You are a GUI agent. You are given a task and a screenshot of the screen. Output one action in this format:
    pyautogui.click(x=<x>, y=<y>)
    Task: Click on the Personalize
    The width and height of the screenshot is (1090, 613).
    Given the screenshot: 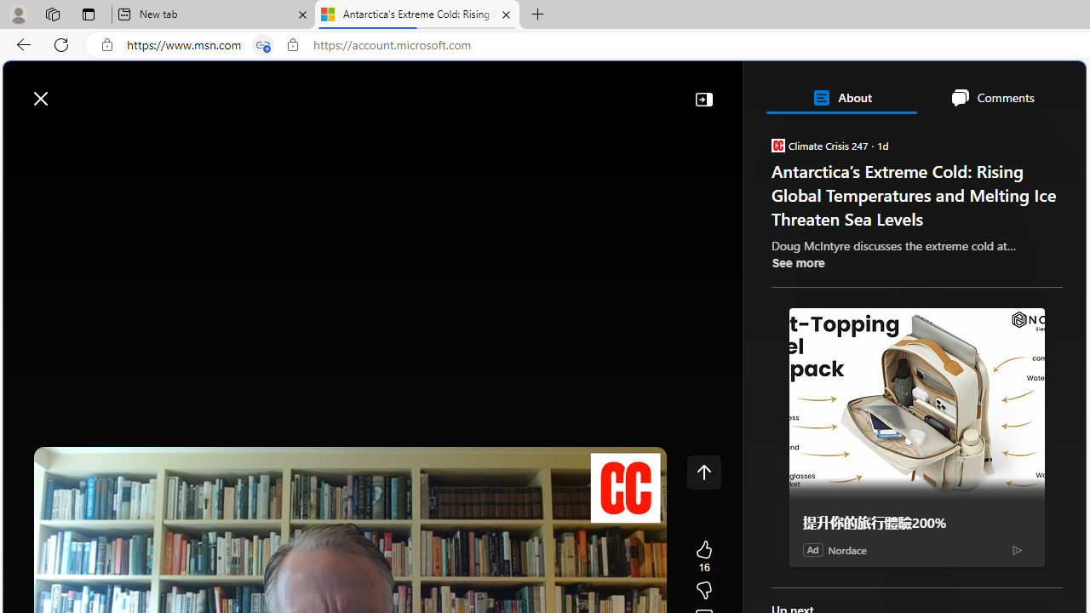 What is the action you would take?
    pyautogui.click(x=1018, y=138)
    